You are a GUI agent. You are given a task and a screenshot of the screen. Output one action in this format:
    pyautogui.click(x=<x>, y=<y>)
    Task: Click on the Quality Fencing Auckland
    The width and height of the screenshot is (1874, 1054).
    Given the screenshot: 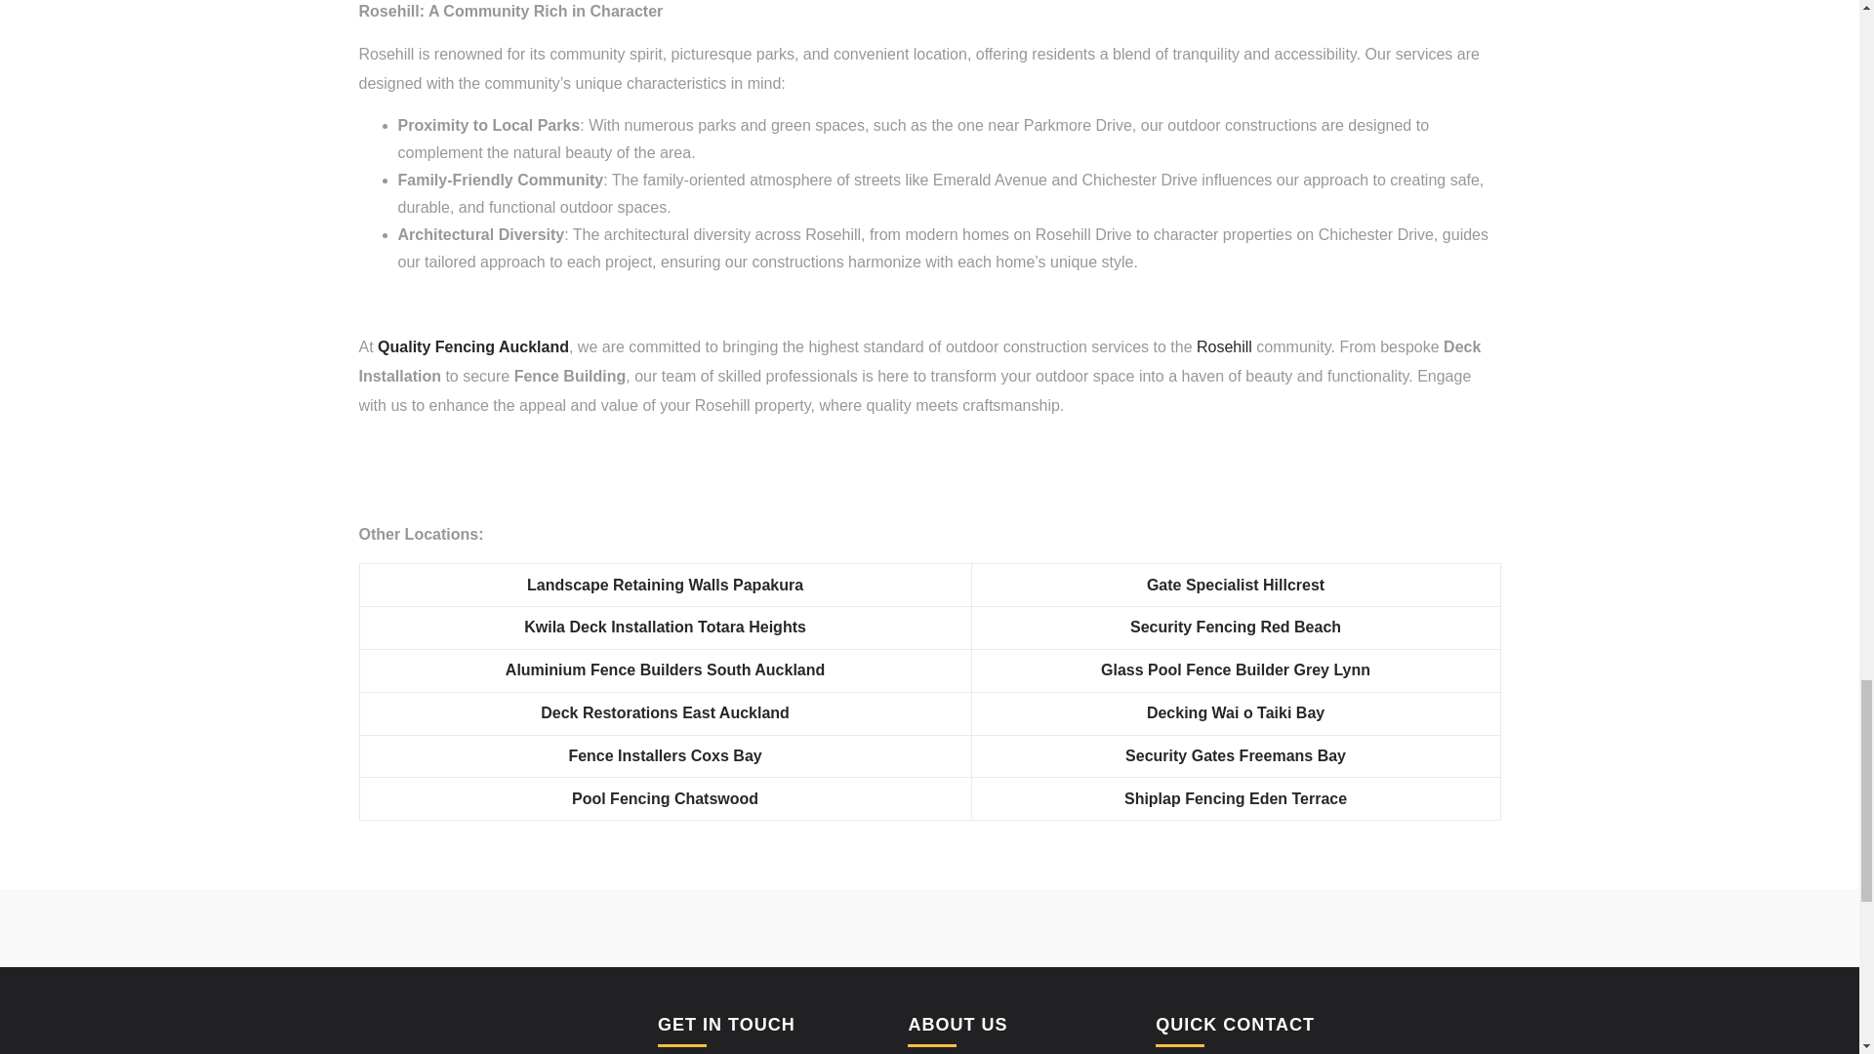 What is the action you would take?
    pyautogui.click(x=473, y=345)
    